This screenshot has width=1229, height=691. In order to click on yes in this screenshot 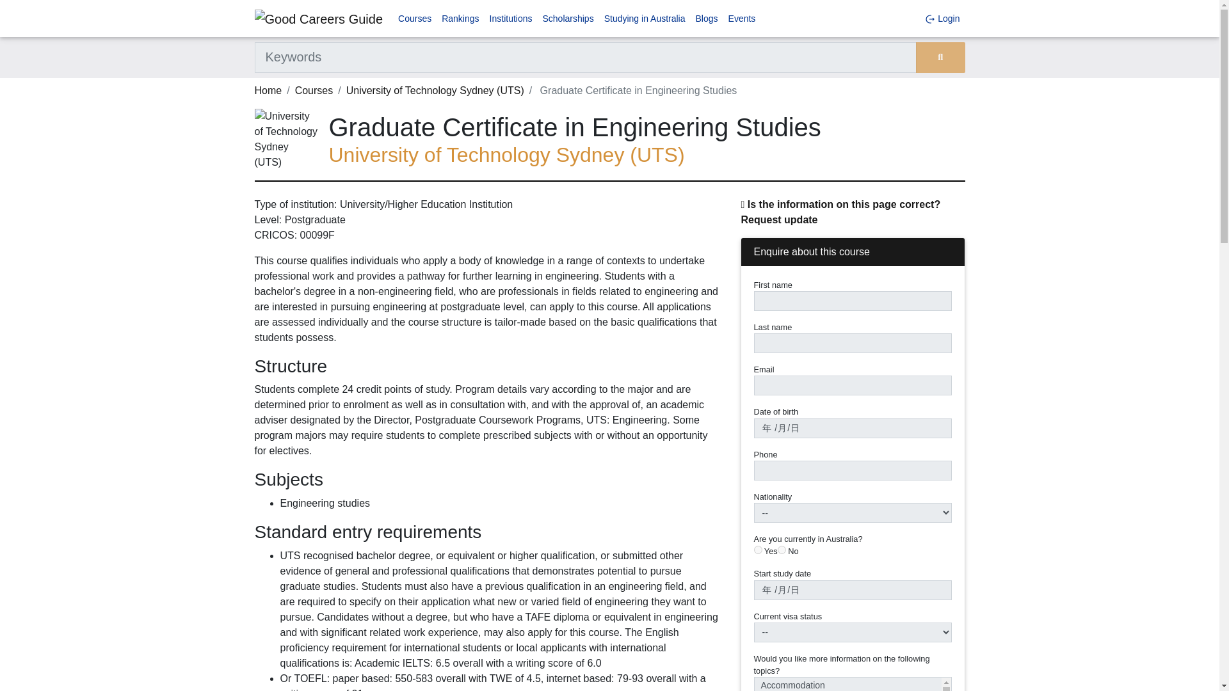, I will do `click(758, 550)`.